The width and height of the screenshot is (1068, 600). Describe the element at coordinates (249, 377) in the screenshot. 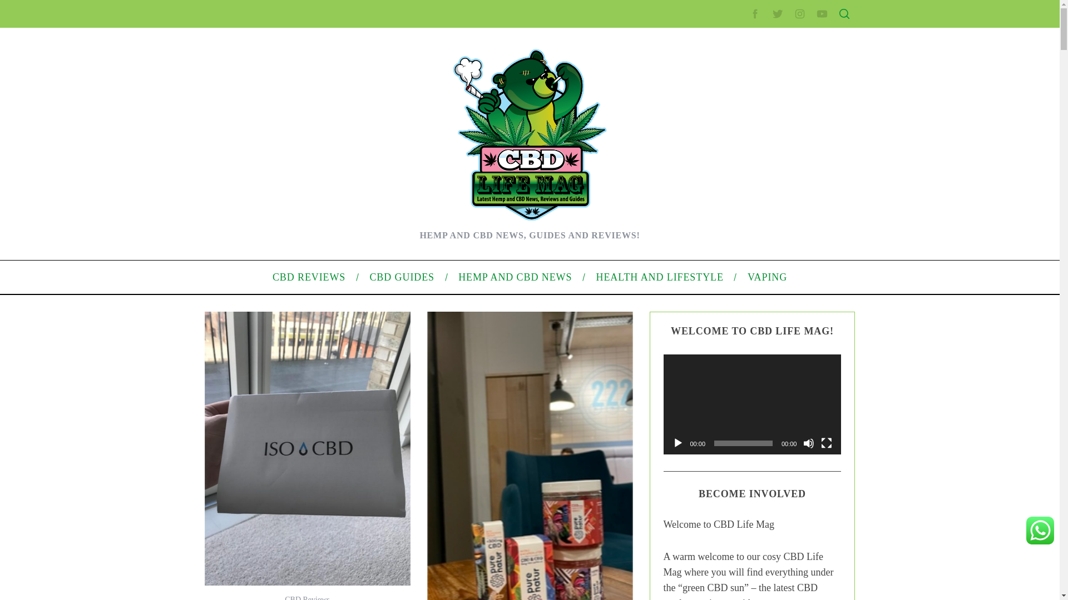

I see `Am Joy` at that location.